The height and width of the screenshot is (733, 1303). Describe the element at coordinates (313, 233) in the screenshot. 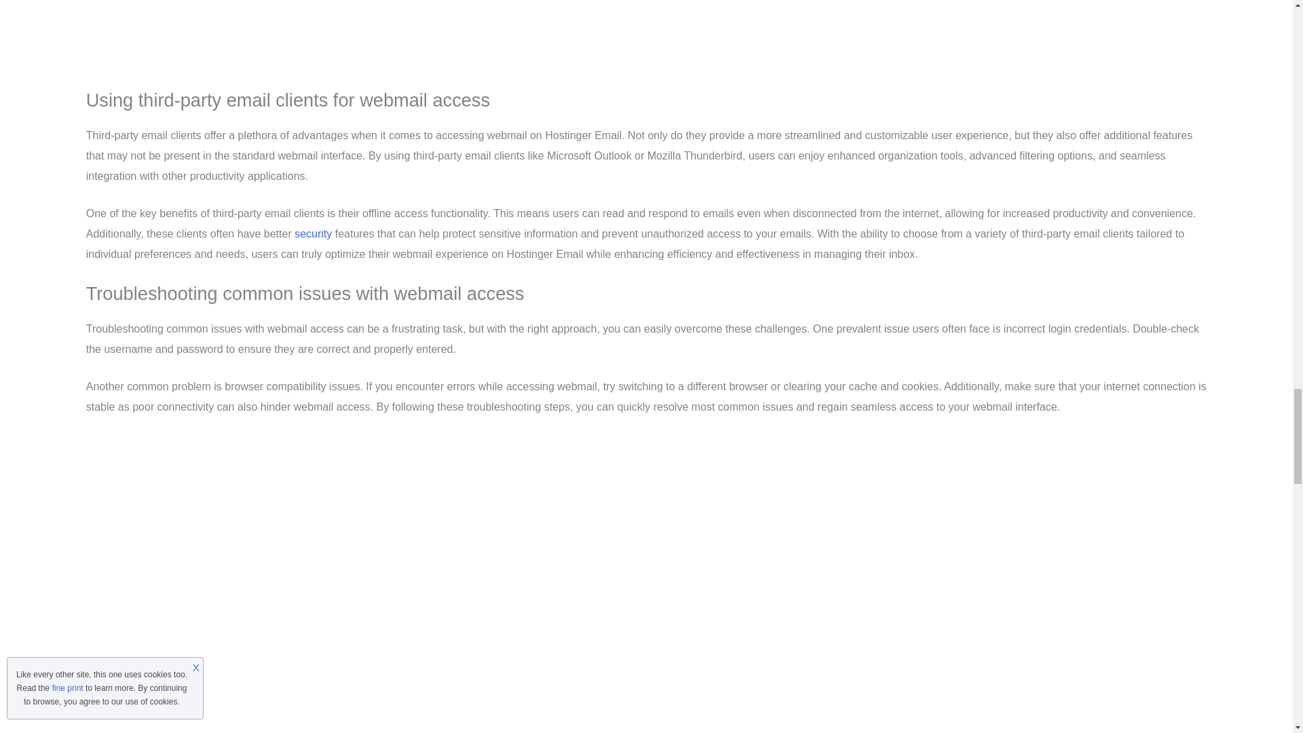

I see `security` at that location.